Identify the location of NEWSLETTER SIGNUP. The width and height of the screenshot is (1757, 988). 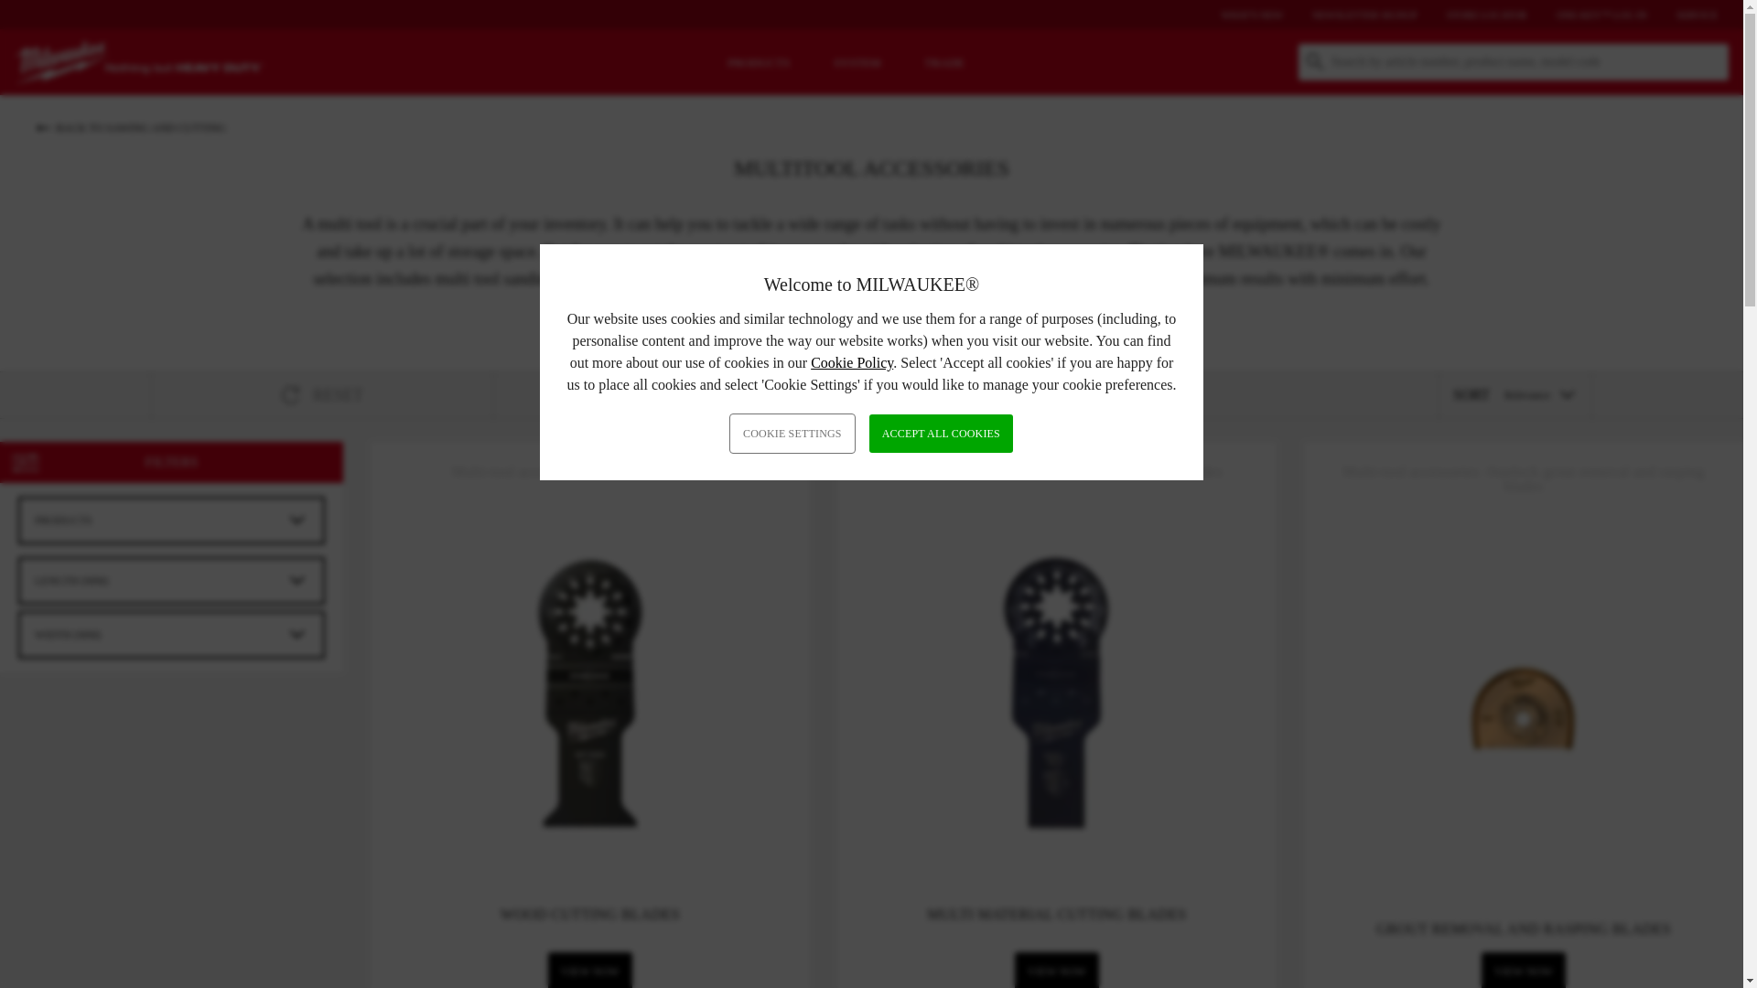
(1364, 13).